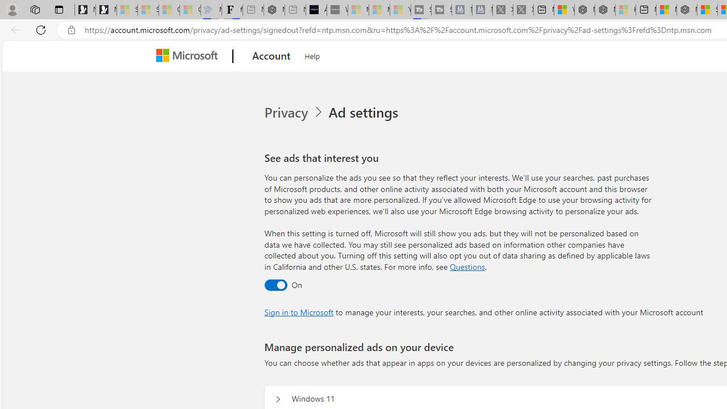 The image size is (727, 409). Describe the element at coordinates (316, 10) in the screenshot. I see `AI Voice Changer for PC and Mac - Voice.ai` at that location.